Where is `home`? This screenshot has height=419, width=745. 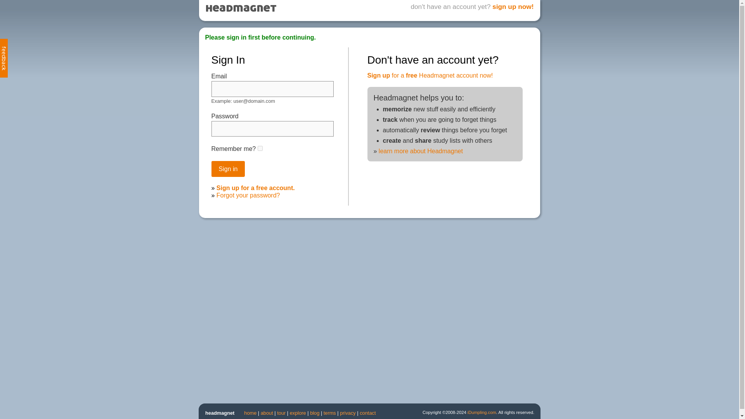
home is located at coordinates (250, 413).